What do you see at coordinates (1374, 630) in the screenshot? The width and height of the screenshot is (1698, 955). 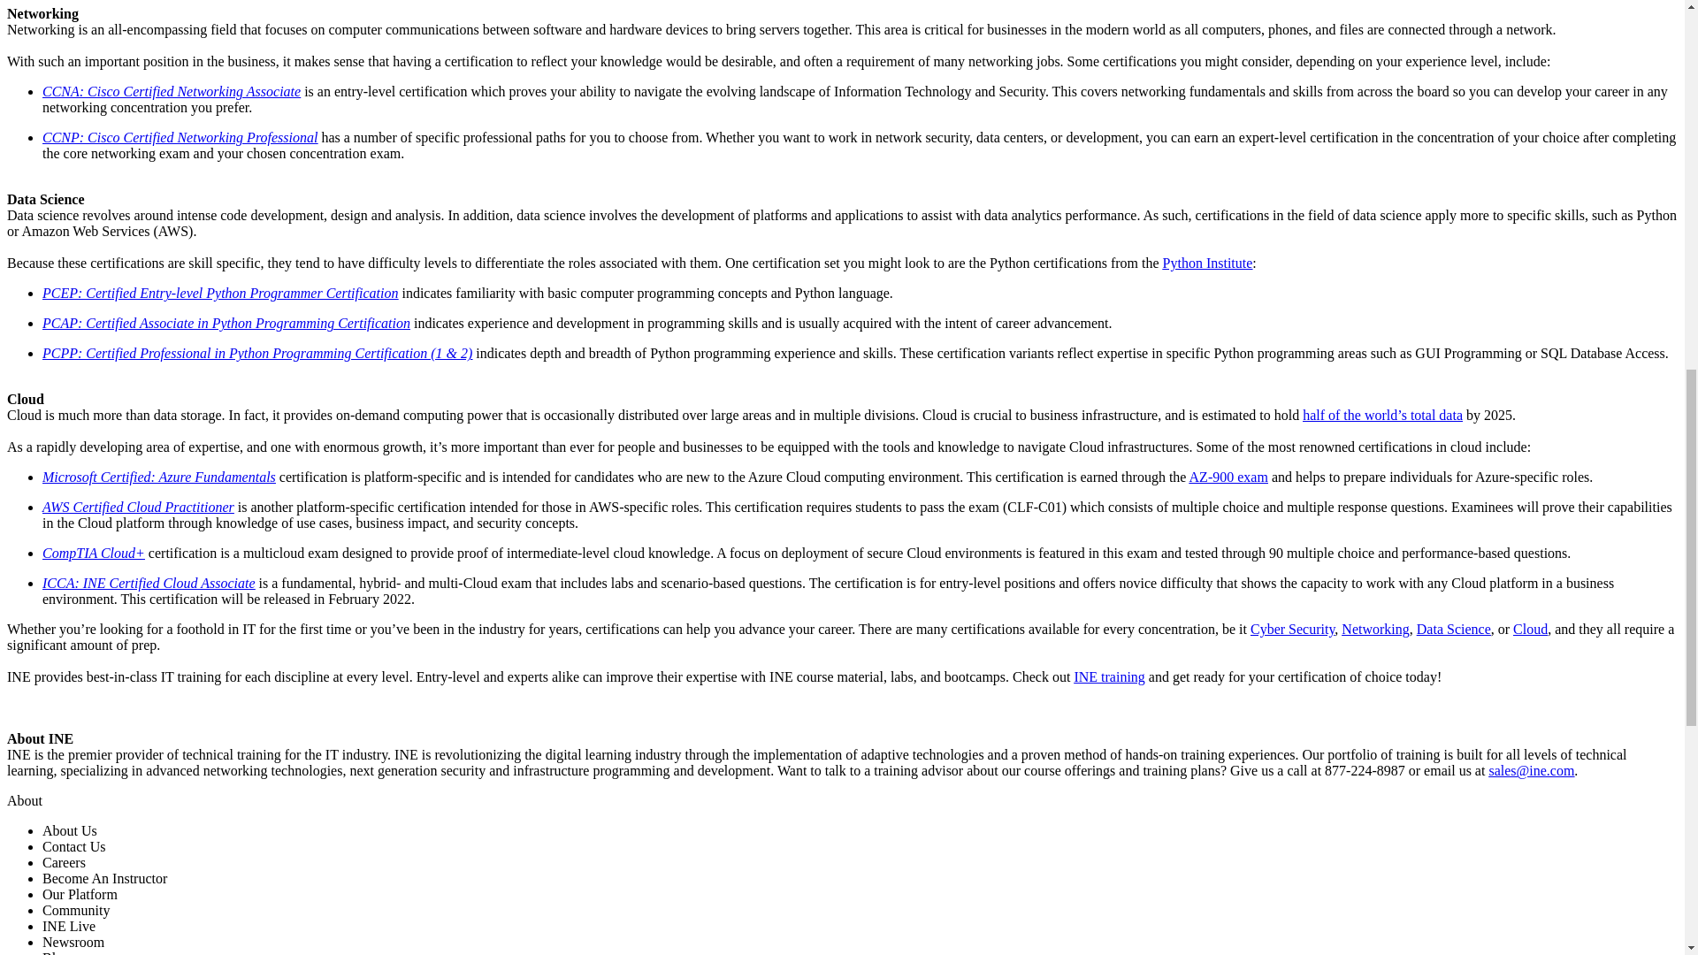 I see `Networking` at bounding box center [1374, 630].